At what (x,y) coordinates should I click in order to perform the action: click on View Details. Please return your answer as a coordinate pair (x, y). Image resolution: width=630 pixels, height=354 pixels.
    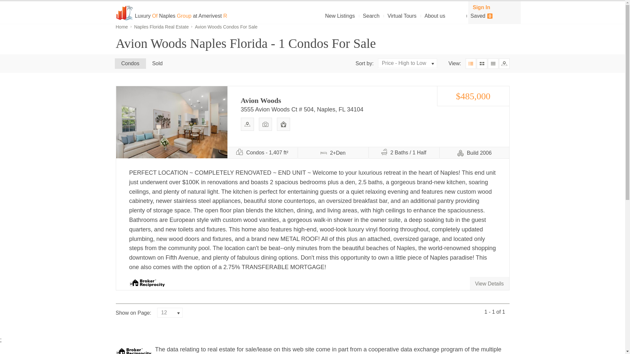
    Looking at the image, I should click on (172, 122).